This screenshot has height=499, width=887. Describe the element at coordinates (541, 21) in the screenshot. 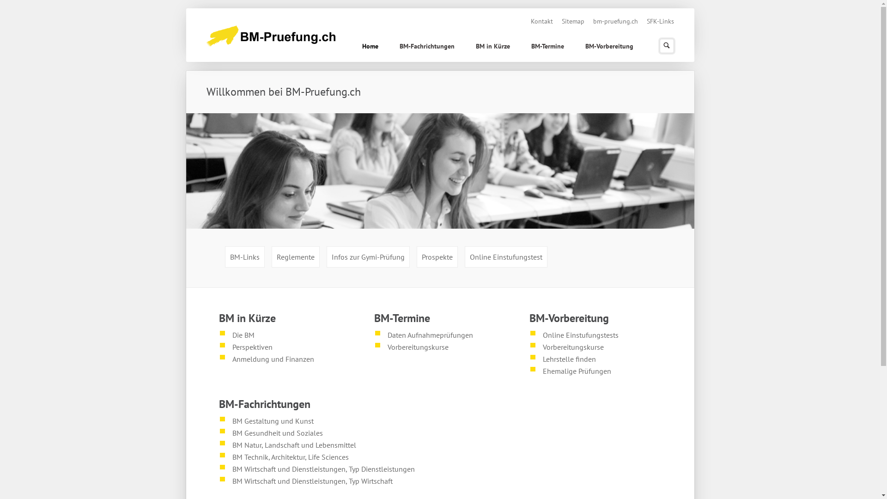

I see `Kontakt` at that location.